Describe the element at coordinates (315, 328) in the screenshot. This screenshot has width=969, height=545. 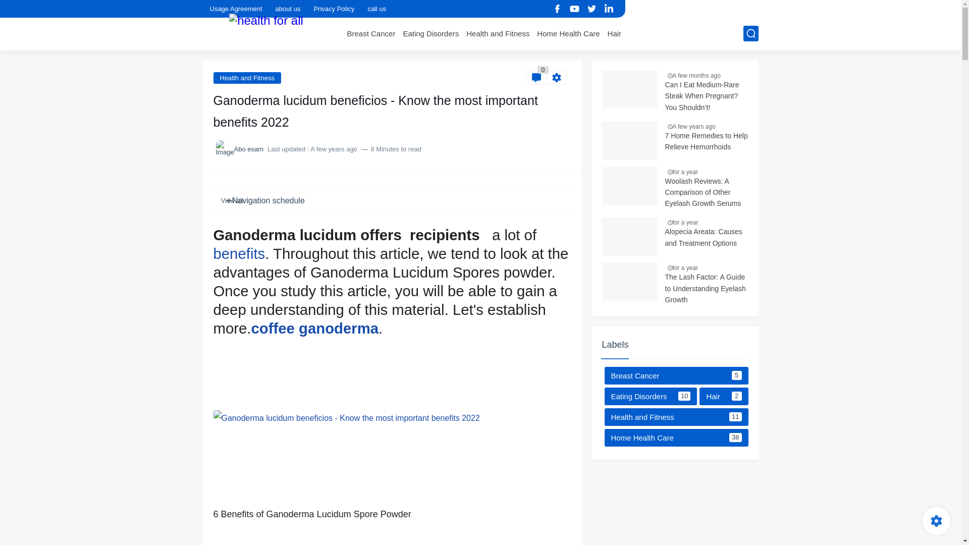
I see `coffee ganoderma` at that location.